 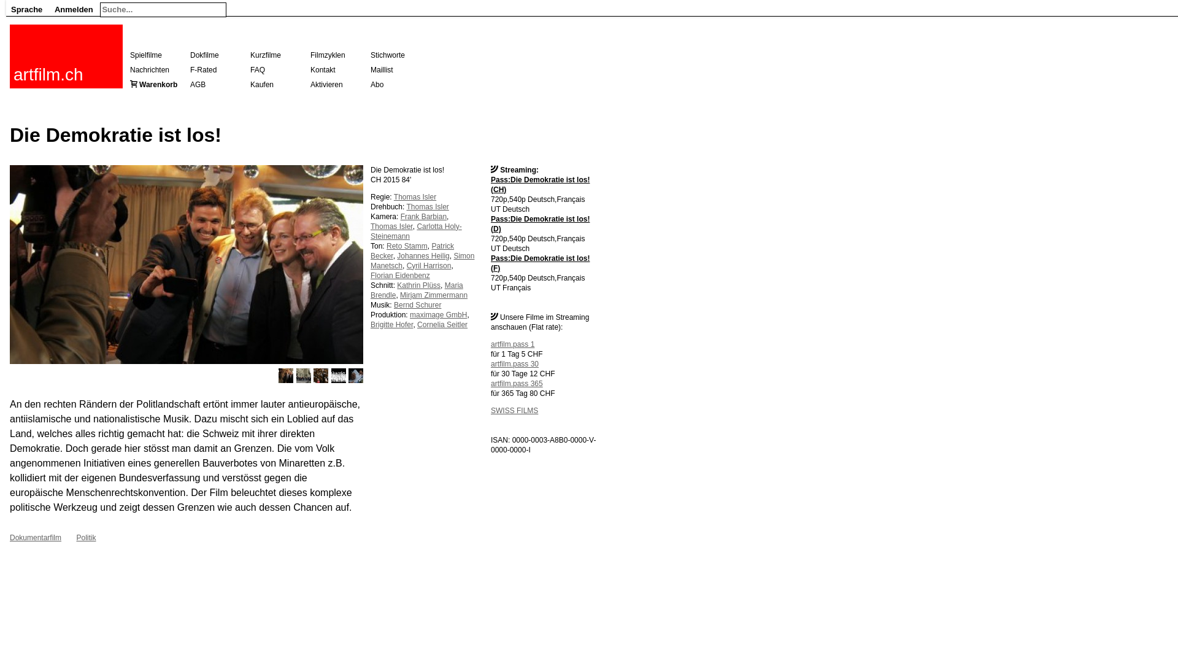 I want to click on Anmelden, so click(x=74, y=8).